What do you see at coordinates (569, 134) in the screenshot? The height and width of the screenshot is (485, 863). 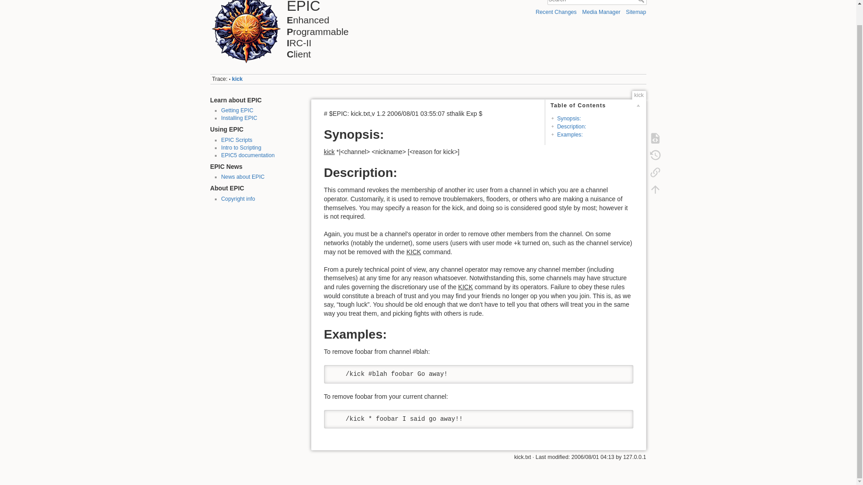 I see `Intro to Scripting` at bounding box center [569, 134].